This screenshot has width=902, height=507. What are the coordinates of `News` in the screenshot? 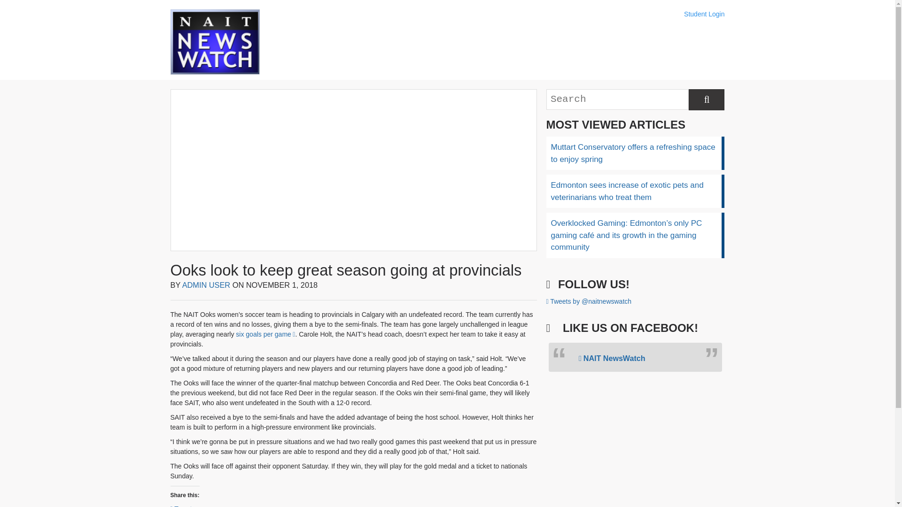 It's located at (307, 42).